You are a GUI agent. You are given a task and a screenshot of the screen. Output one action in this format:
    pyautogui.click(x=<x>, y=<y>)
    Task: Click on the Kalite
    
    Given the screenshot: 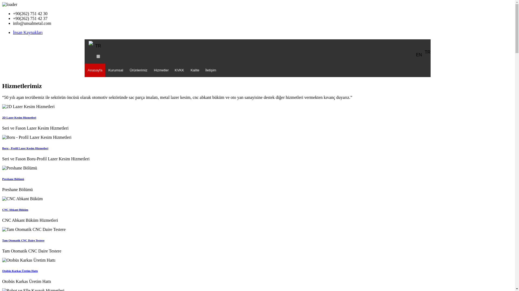 What is the action you would take?
    pyautogui.click(x=195, y=70)
    